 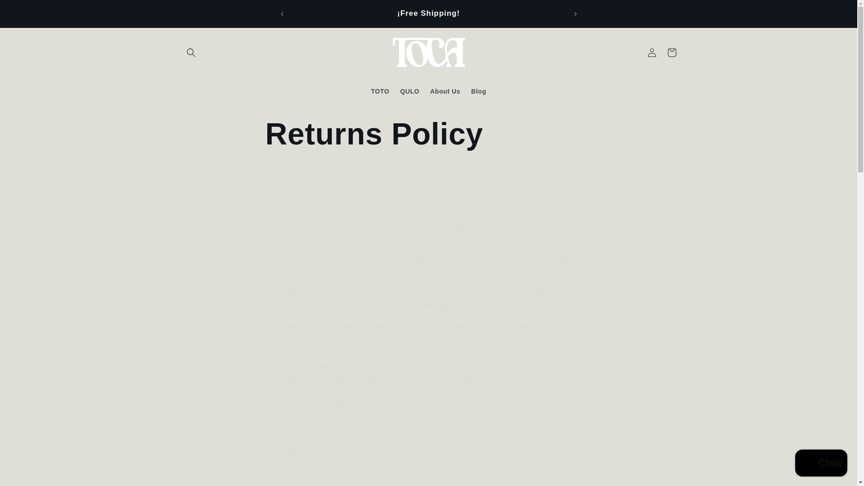 What do you see at coordinates (409, 91) in the screenshot?
I see `QULO` at bounding box center [409, 91].